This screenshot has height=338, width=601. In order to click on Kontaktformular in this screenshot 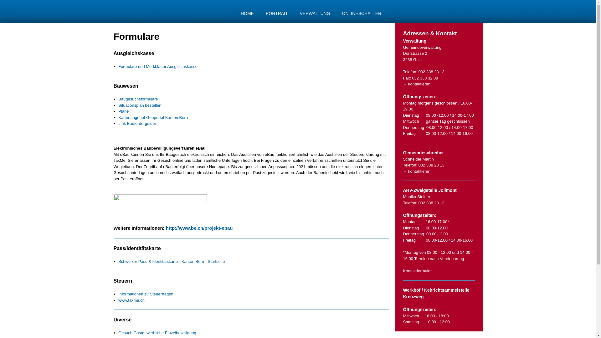, I will do `click(418, 271)`.